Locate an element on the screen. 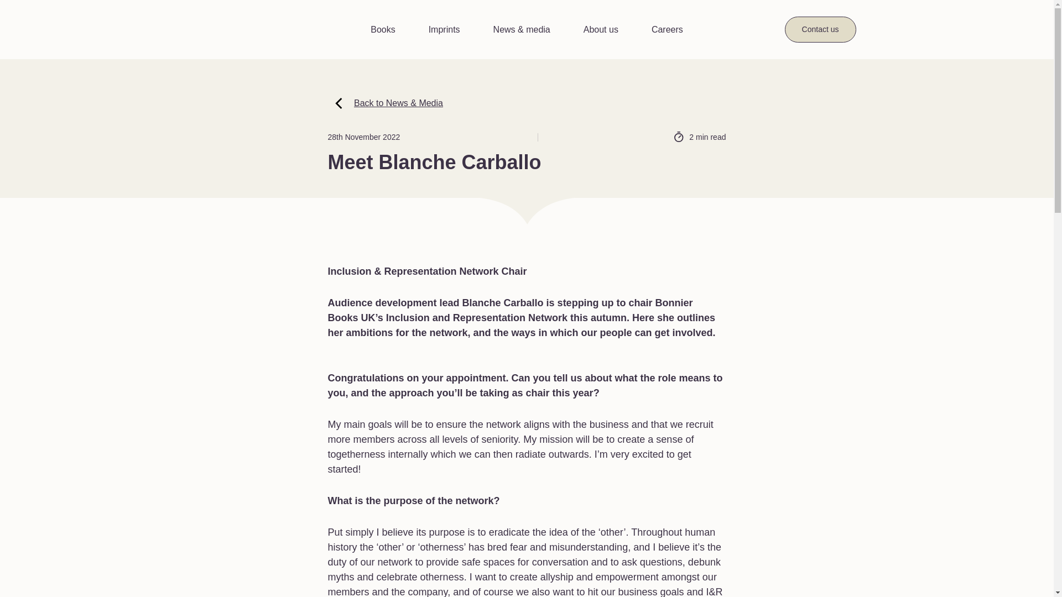 The height and width of the screenshot is (597, 1062). Contact us is located at coordinates (820, 29).